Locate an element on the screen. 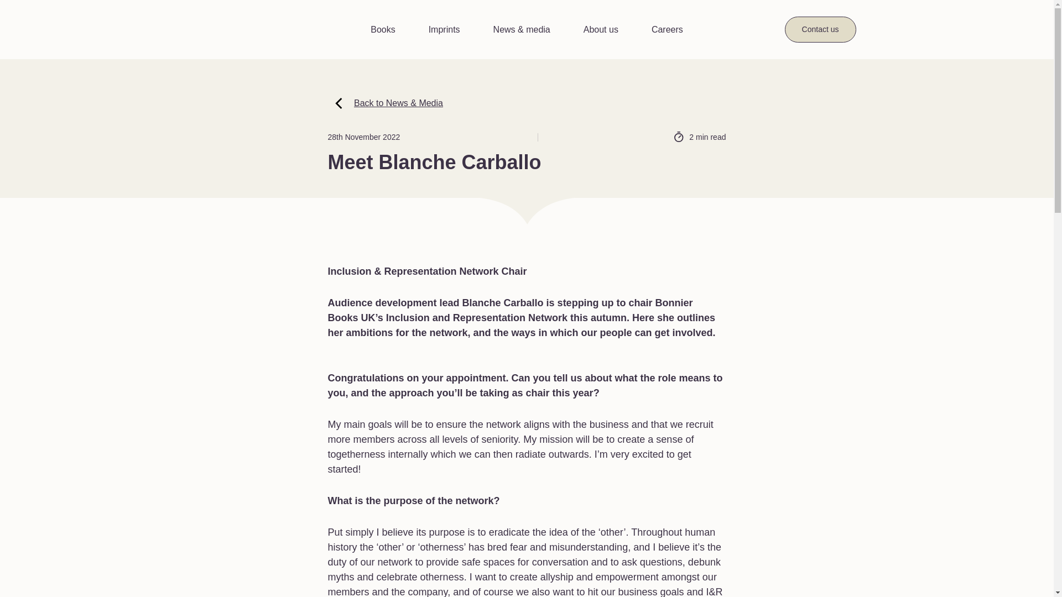 The height and width of the screenshot is (597, 1062). Contact us is located at coordinates (820, 29).